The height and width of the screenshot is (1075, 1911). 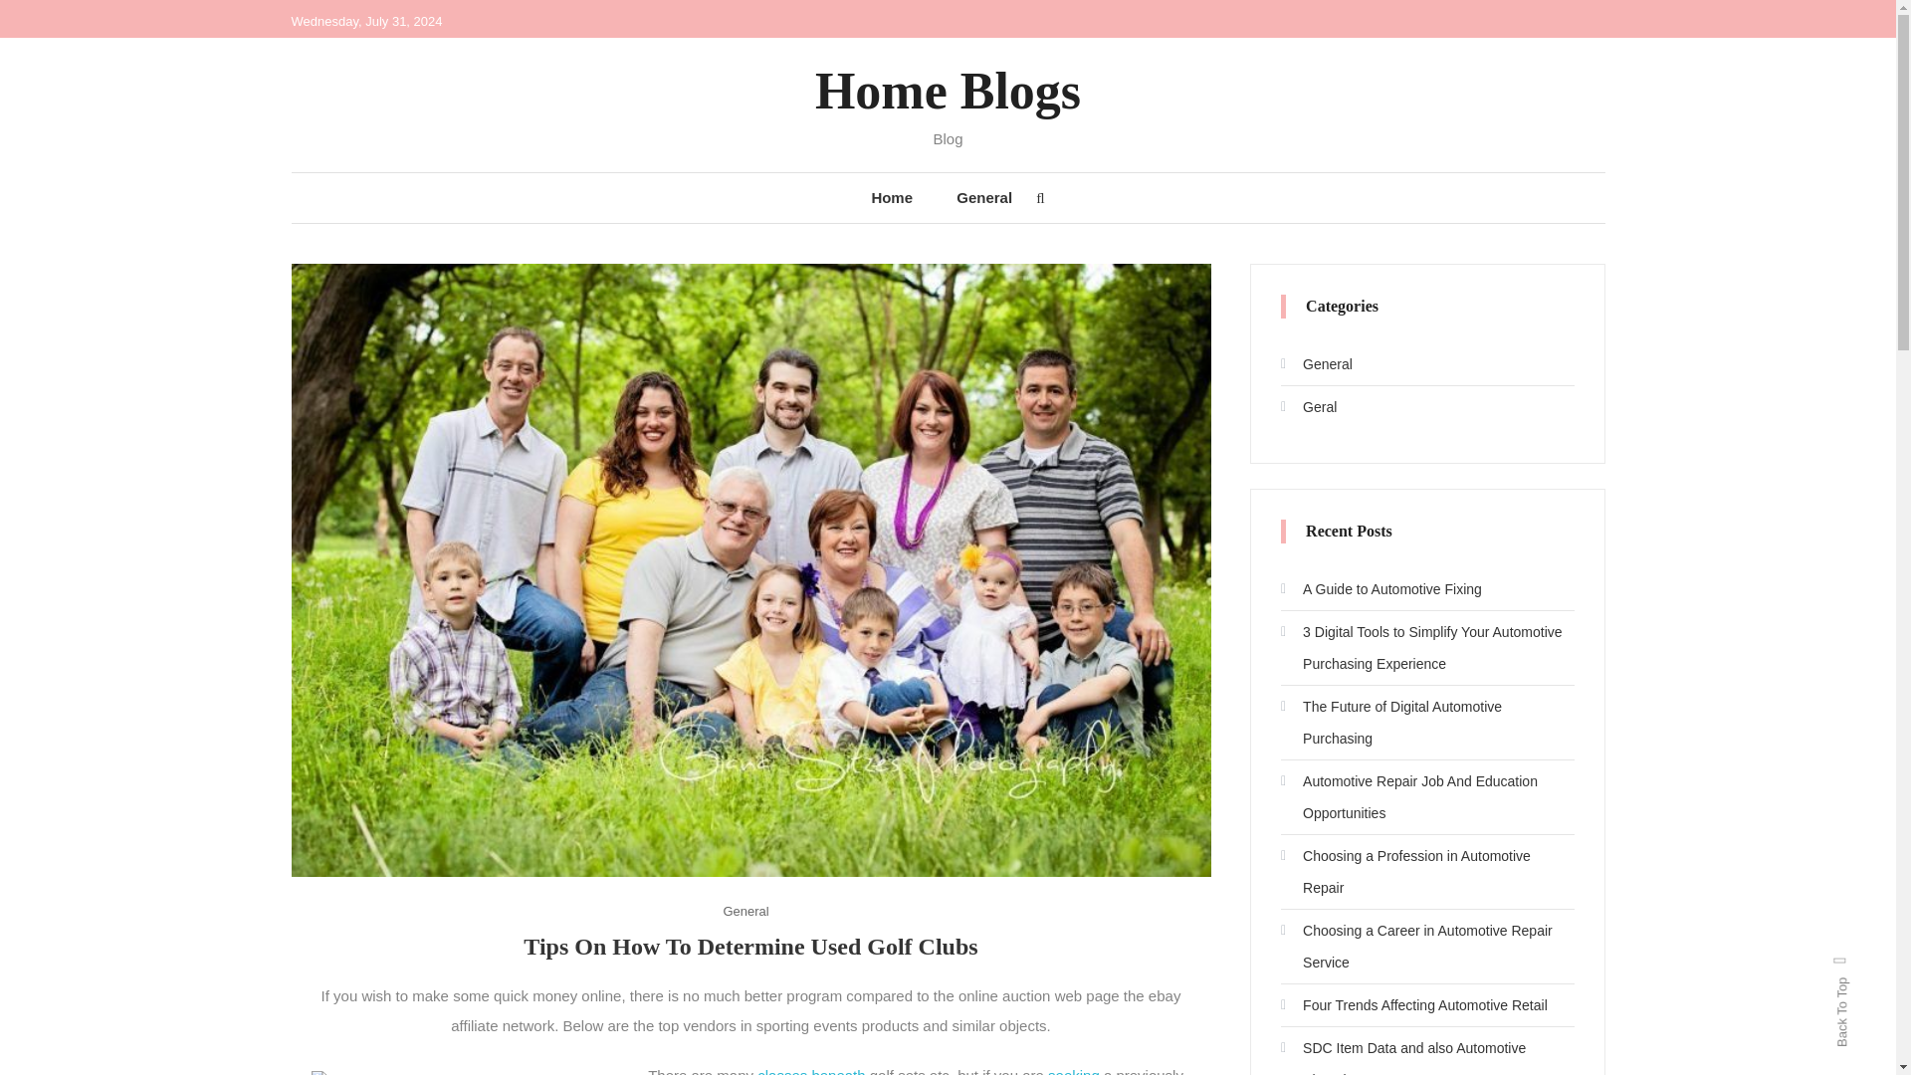 I want to click on Automotive Repair Job And Education Opportunities, so click(x=1426, y=796).